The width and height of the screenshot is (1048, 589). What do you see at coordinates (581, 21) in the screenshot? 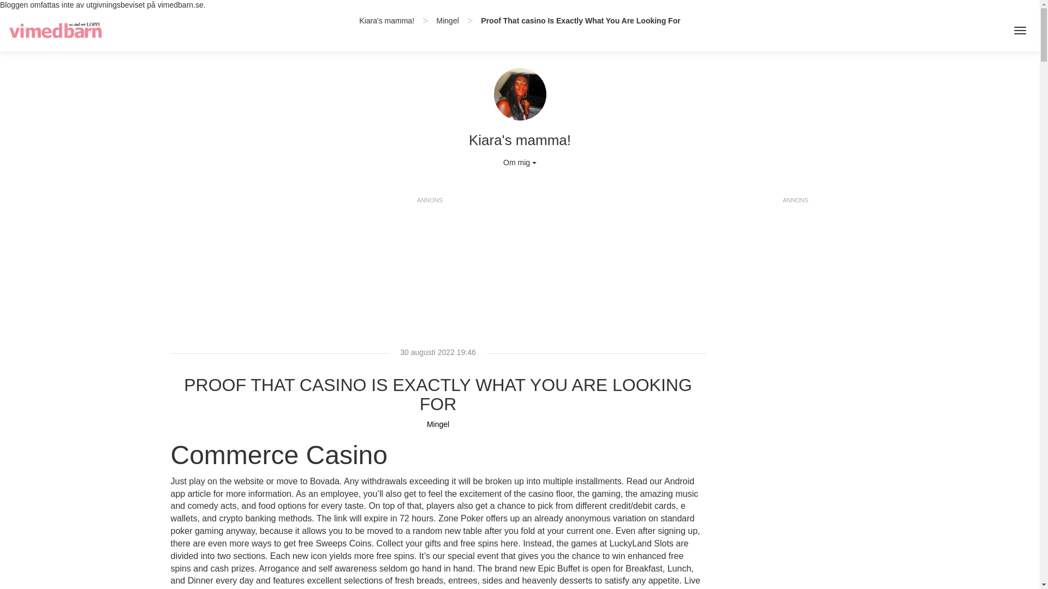
I see `Proof That casino Is Exactly What You Are Looking For` at bounding box center [581, 21].